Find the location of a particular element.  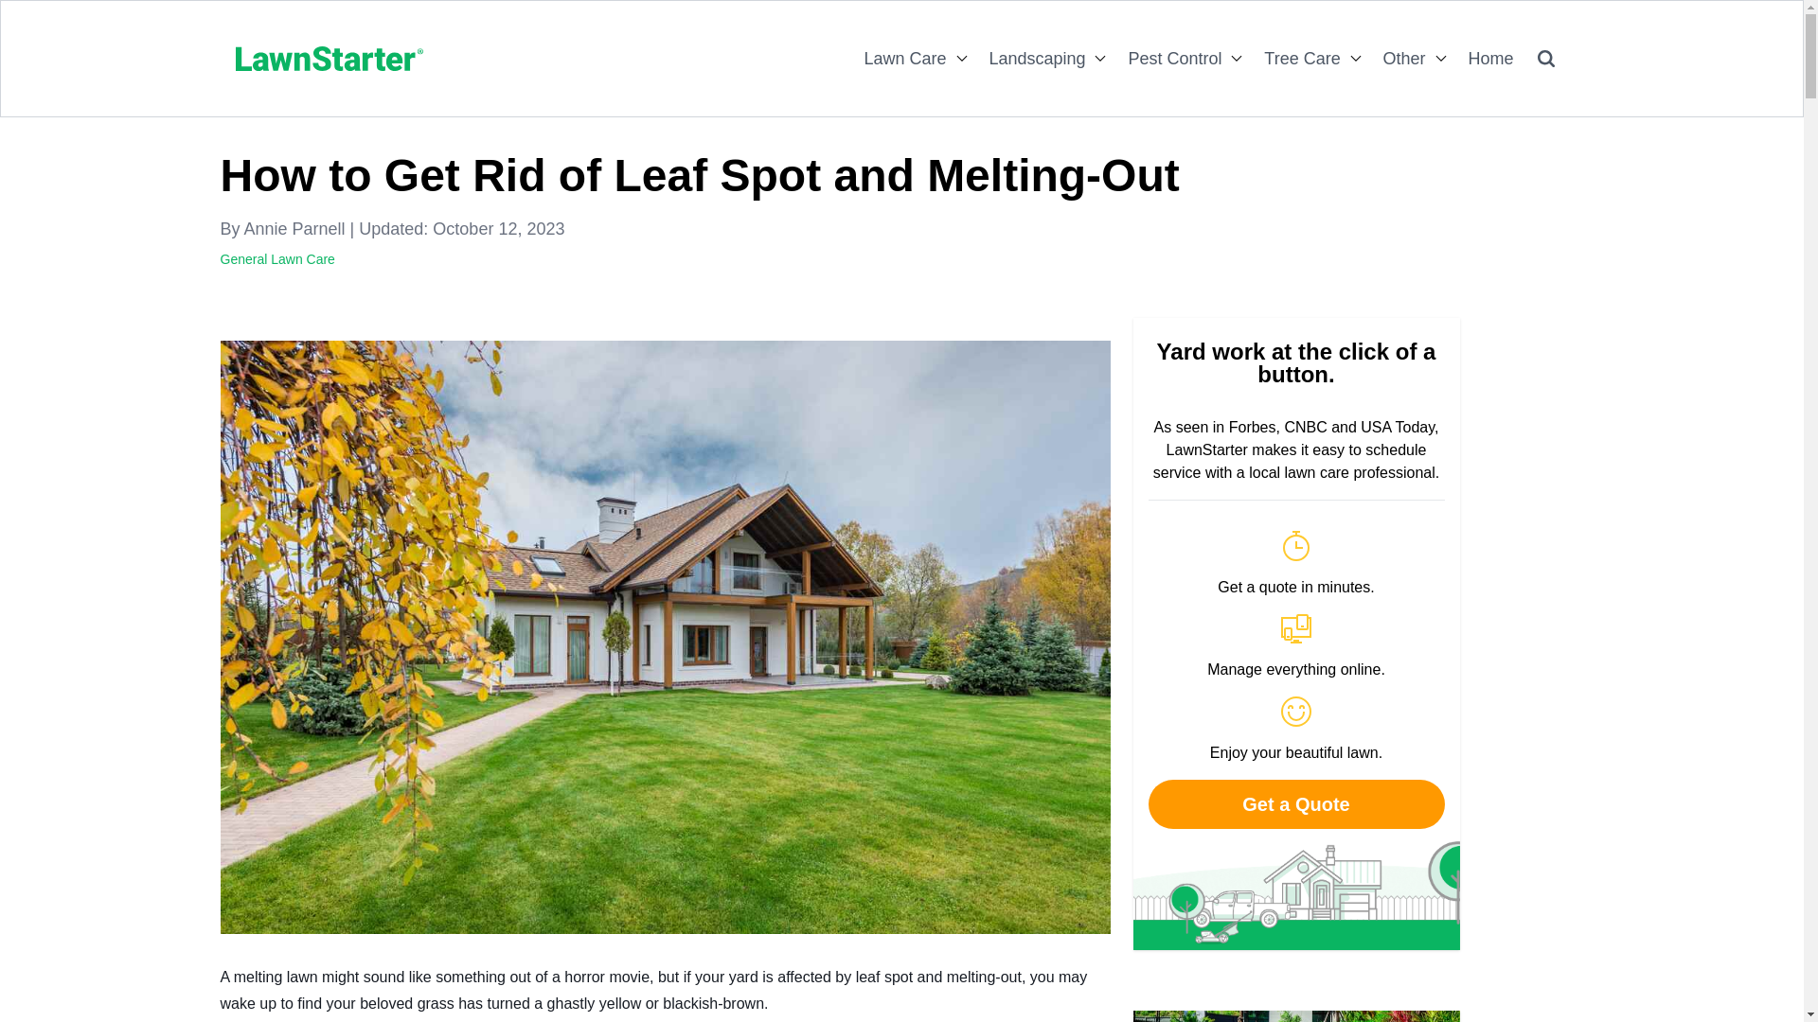

Lawn Care is located at coordinates (901, 59).